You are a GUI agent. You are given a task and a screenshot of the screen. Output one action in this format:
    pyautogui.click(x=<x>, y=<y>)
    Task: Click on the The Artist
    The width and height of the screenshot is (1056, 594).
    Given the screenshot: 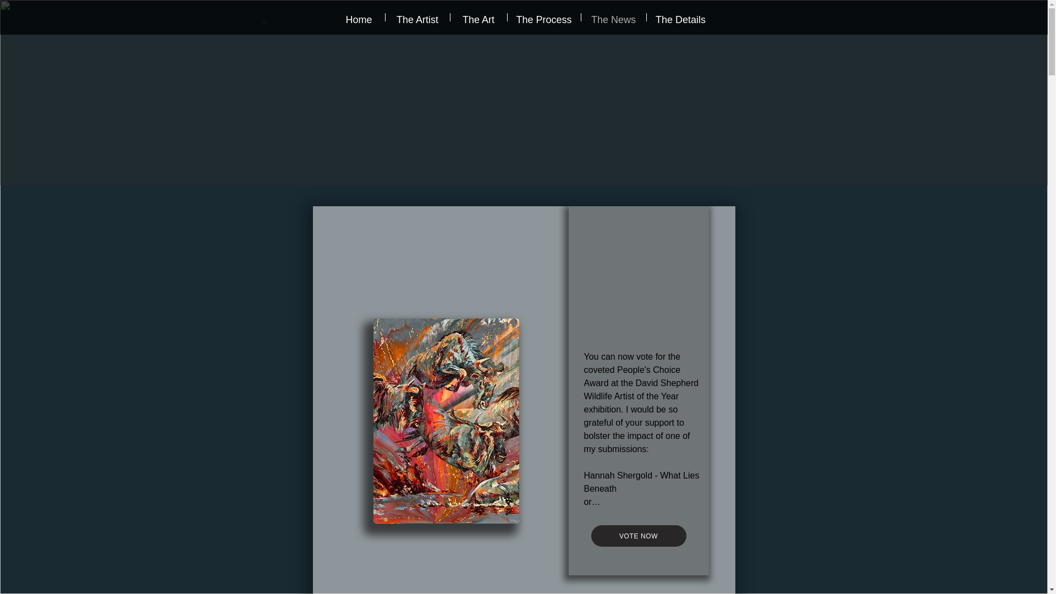 What is the action you would take?
    pyautogui.click(x=417, y=16)
    